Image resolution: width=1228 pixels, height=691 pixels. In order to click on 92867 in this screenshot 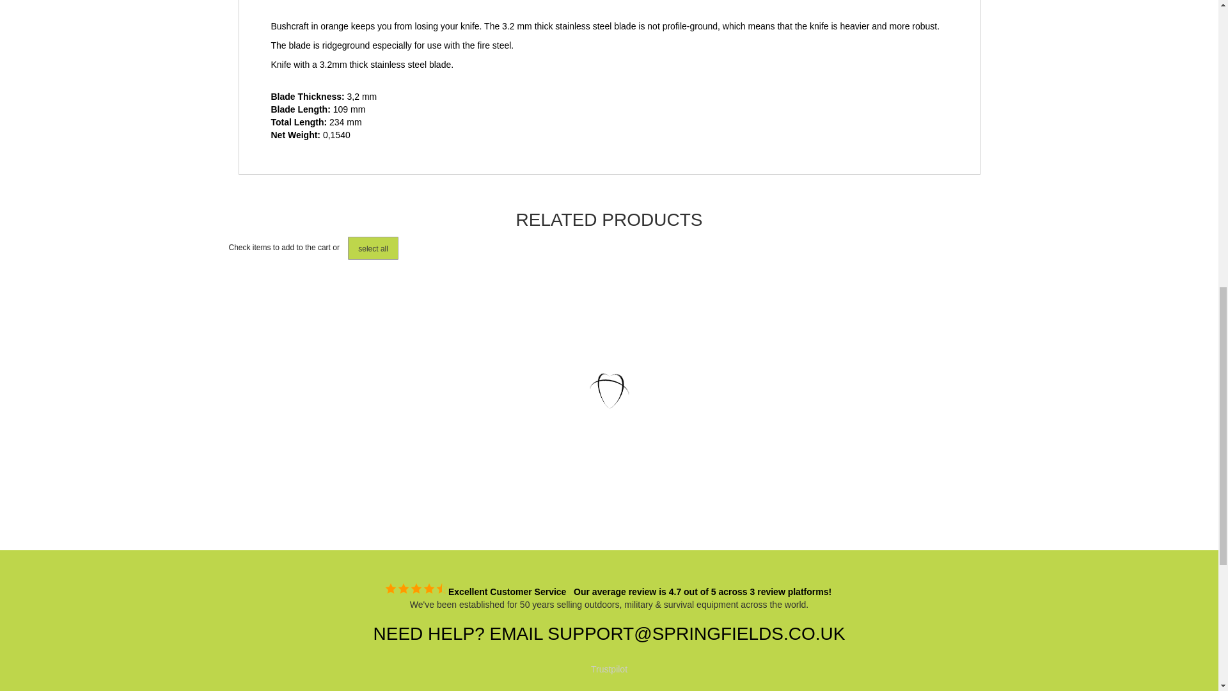, I will do `click(591, 480)`.